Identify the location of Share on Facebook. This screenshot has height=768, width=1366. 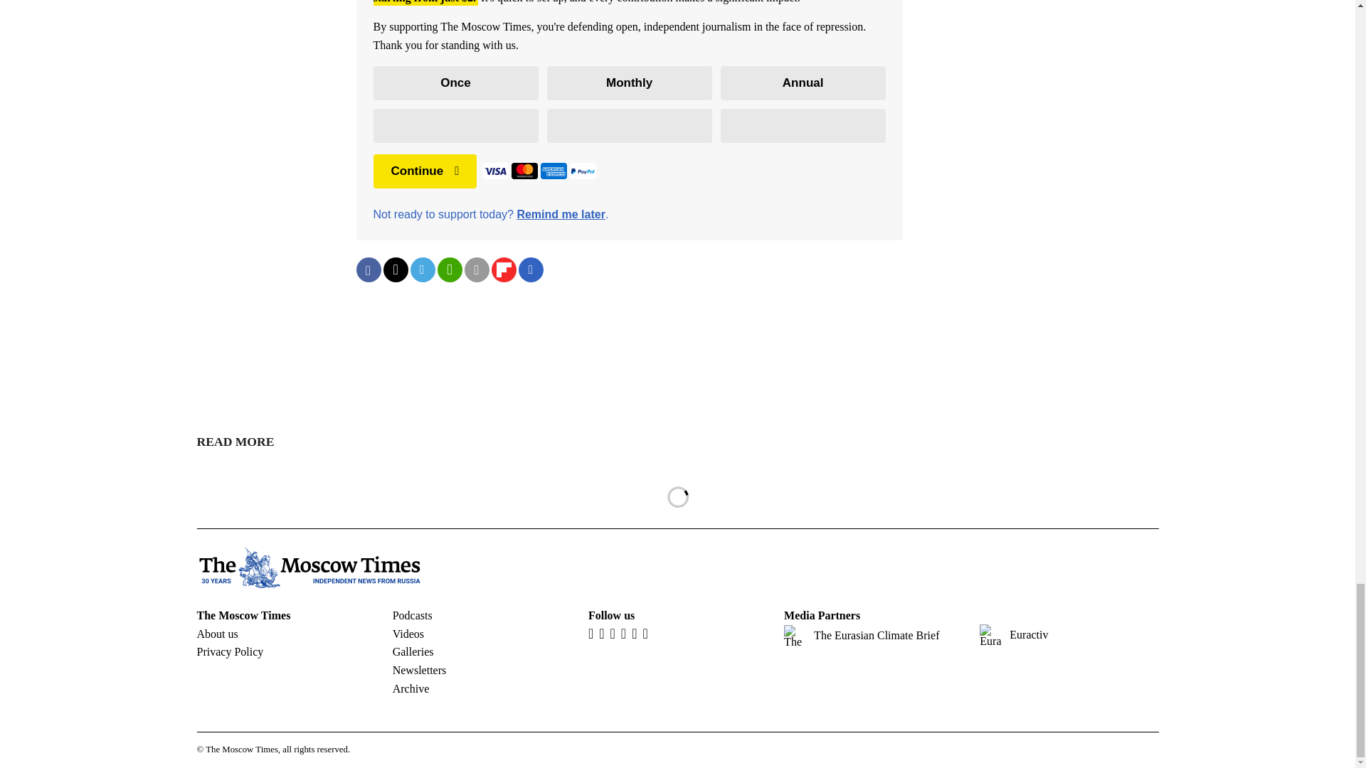
(368, 270).